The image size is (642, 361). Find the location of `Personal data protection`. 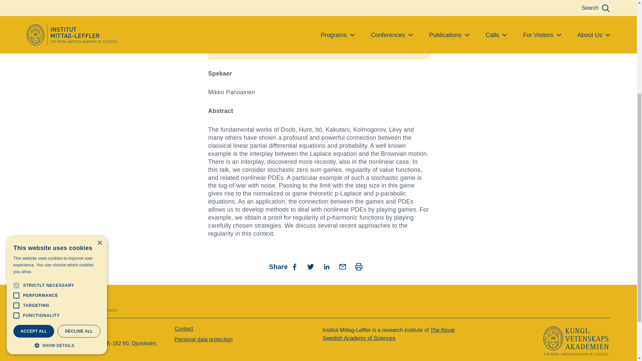

Personal data protection is located at coordinates (203, 339).